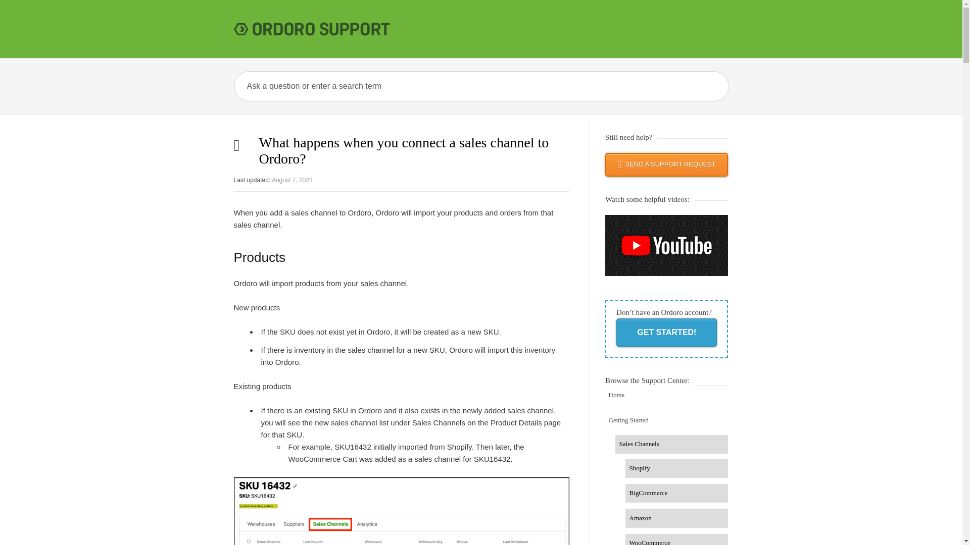  I want to click on Ordoro Support, so click(314, 28).